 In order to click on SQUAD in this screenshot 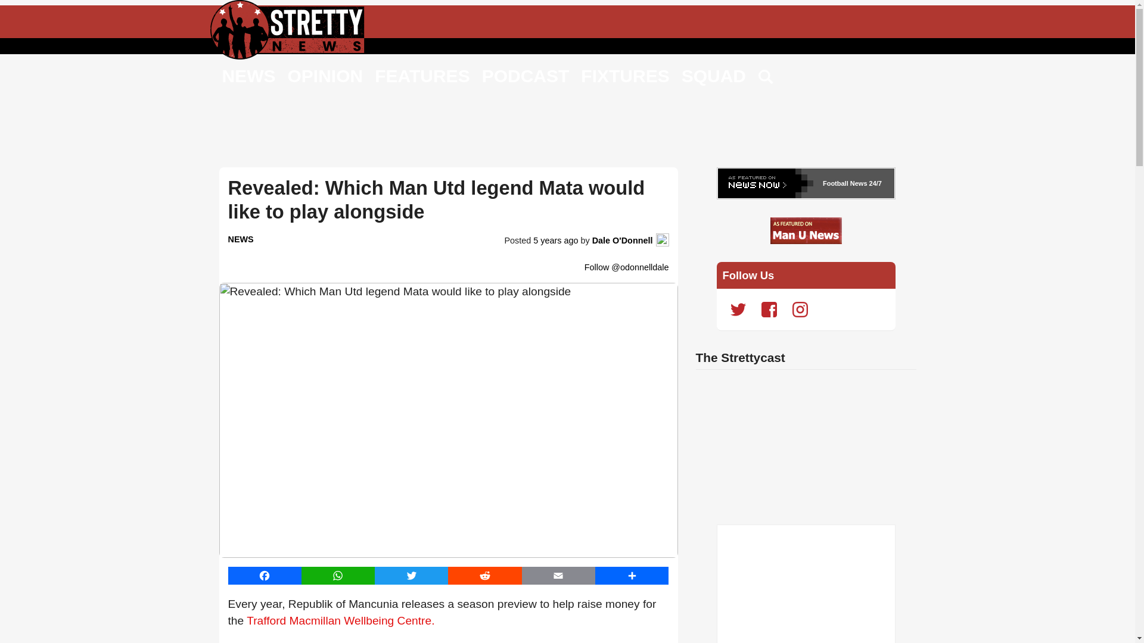, I will do `click(714, 75)`.